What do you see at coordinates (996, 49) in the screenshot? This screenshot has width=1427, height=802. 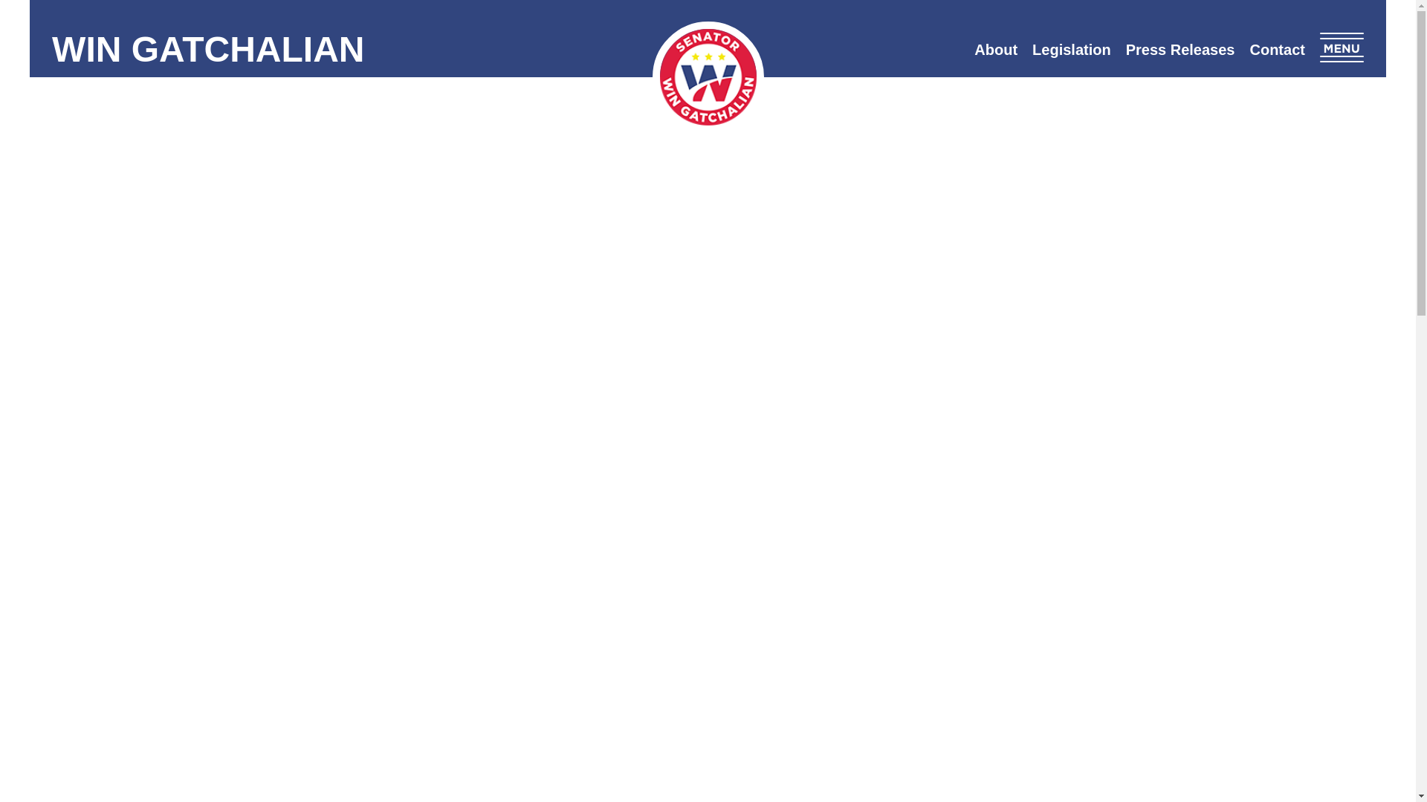 I see `About` at bounding box center [996, 49].